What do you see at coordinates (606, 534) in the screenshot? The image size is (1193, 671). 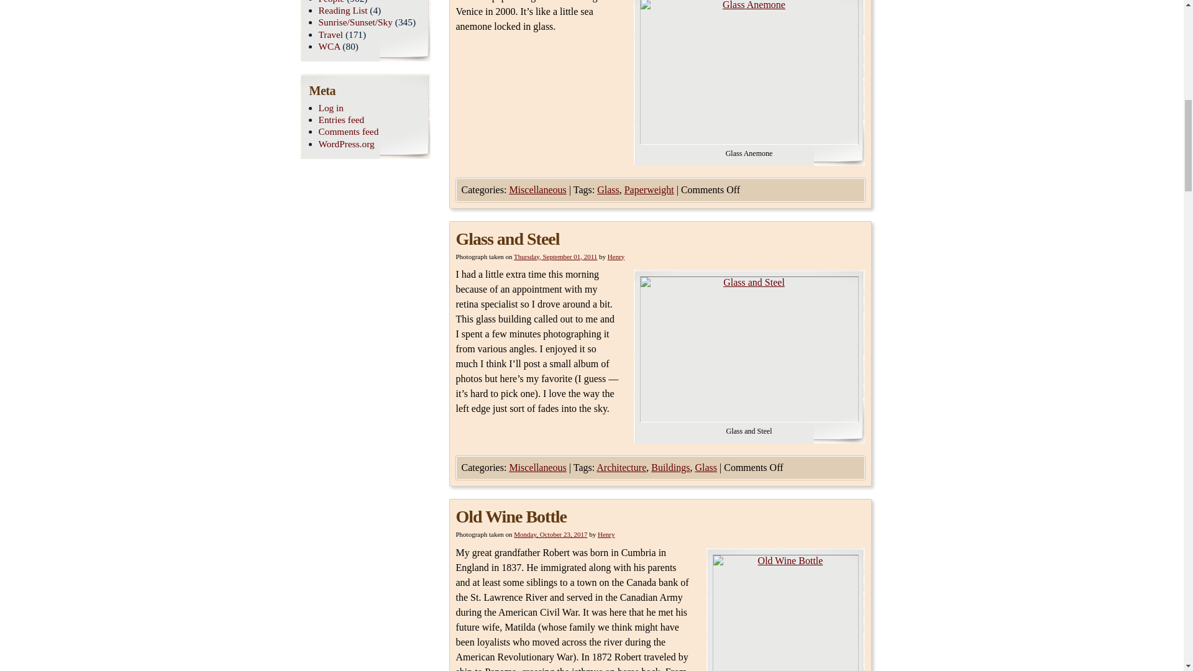 I see `Henry` at bounding box center [606, 534].